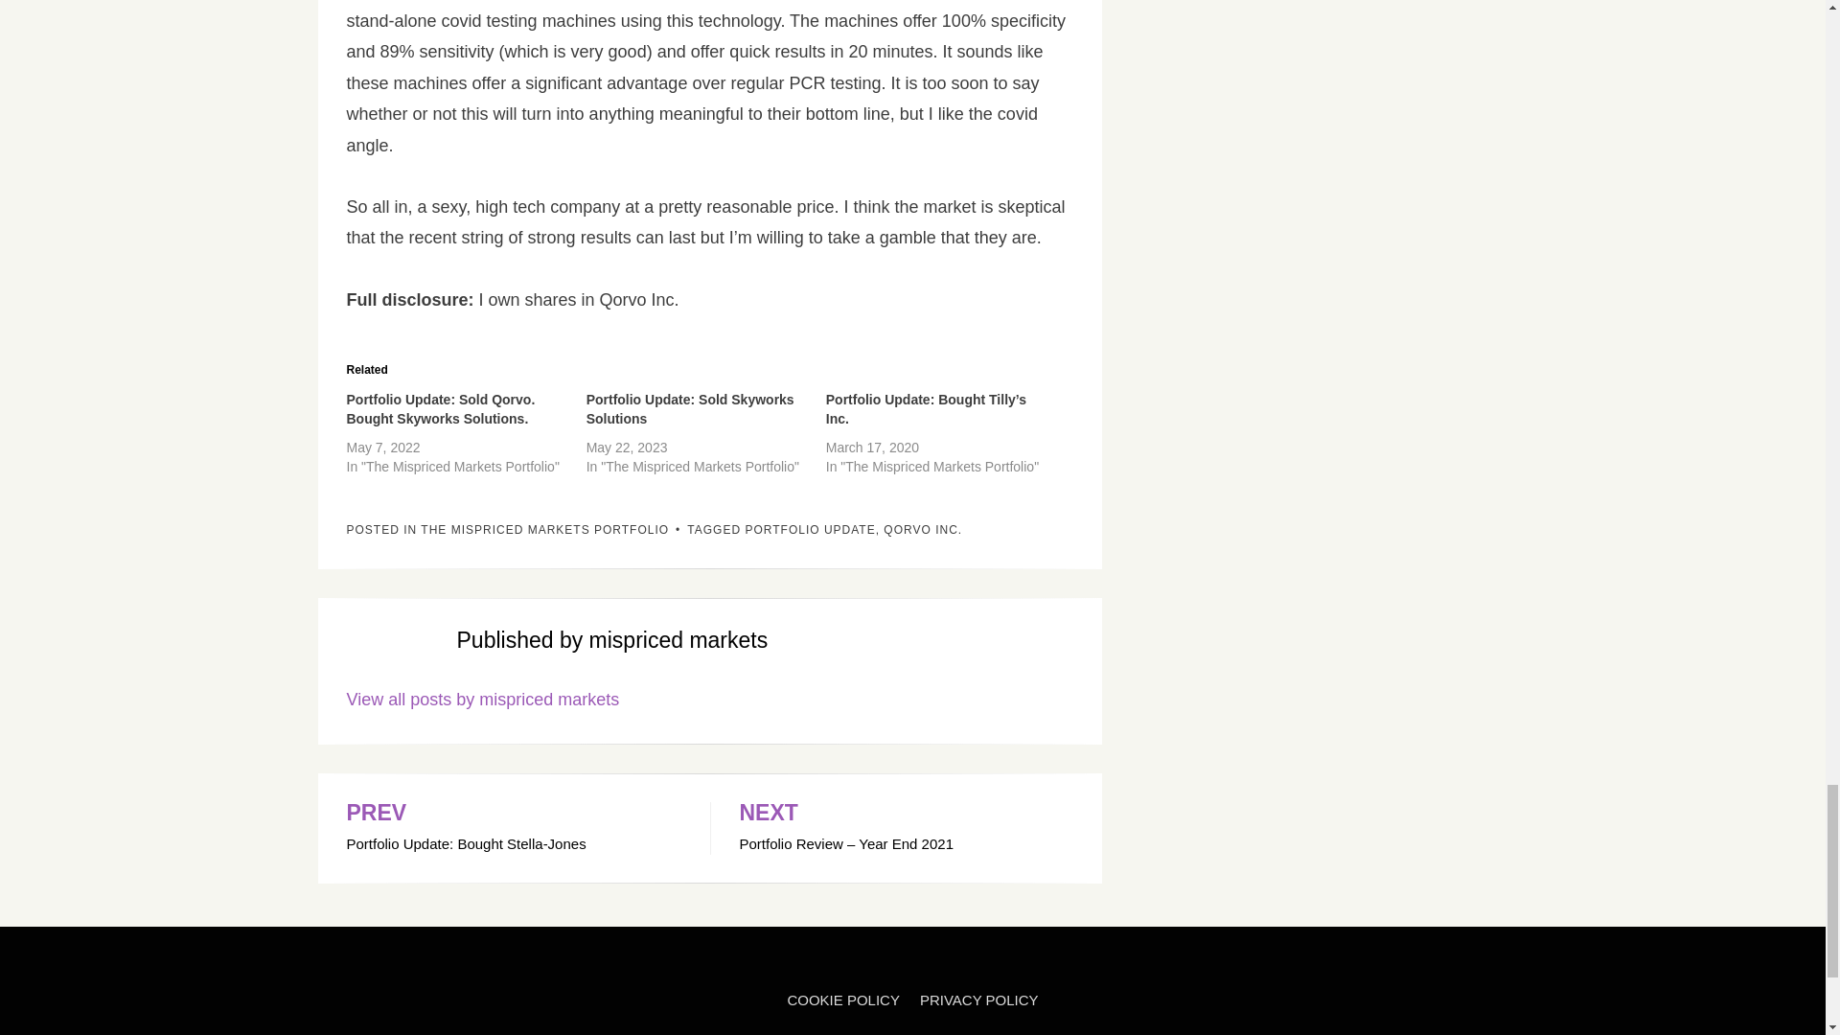  Describe the element at coordinates (483, 700) in the screenshot. I see `PORTFOLIO UPDATE` at that location.